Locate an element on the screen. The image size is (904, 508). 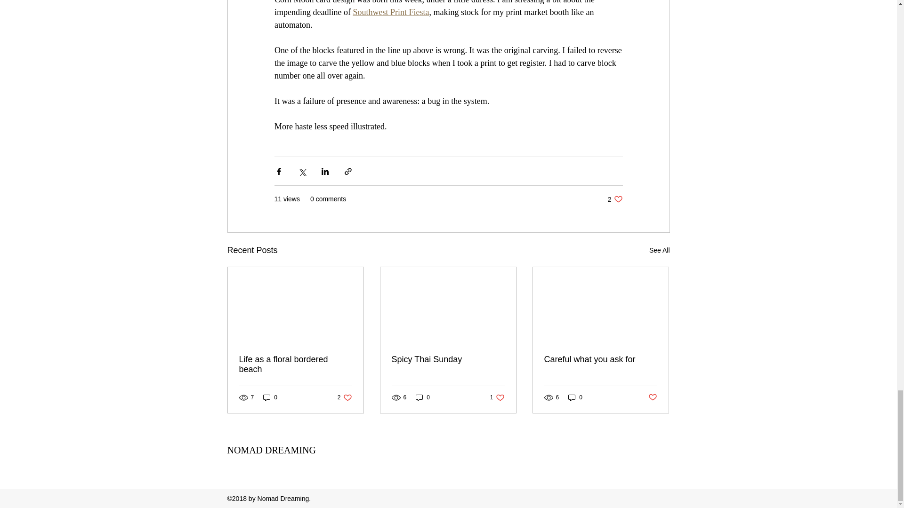
0 is located at coordinates (345, 397).